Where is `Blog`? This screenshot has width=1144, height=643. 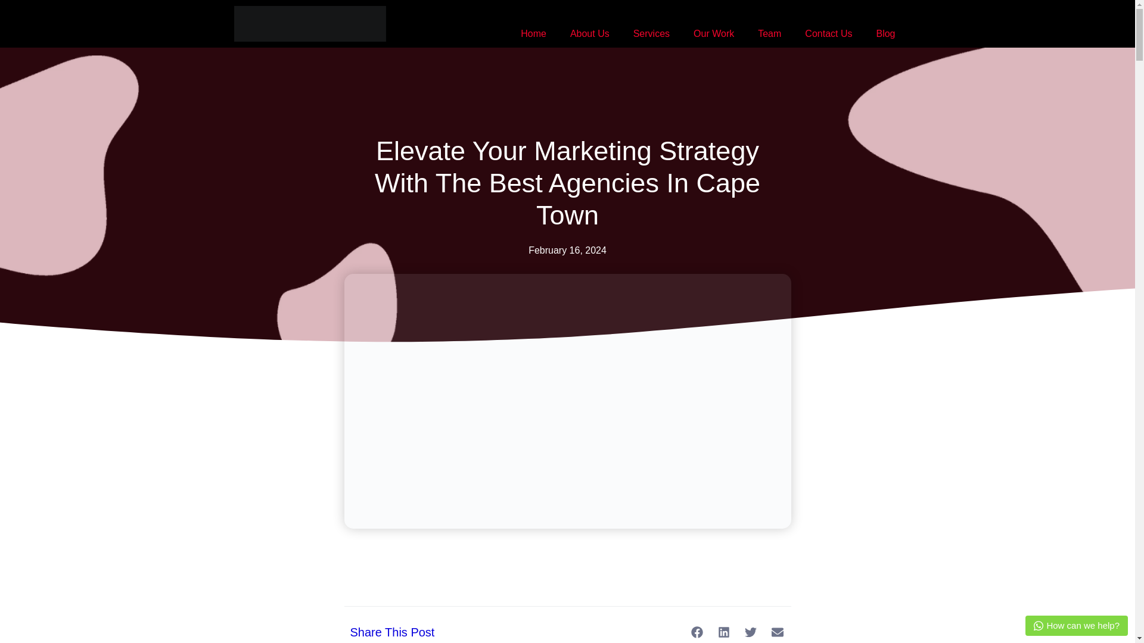 Blog is located at coordinates (885, 33).